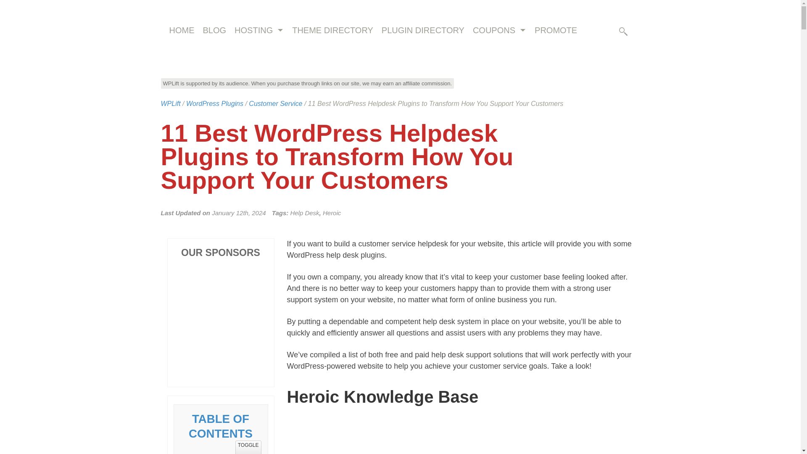 The width and height of the screenshot is (807, 454). What do you see at coordinates (556, 30) in the screenshot?
I see `PROMOTE` at bounding box center [556, 30].